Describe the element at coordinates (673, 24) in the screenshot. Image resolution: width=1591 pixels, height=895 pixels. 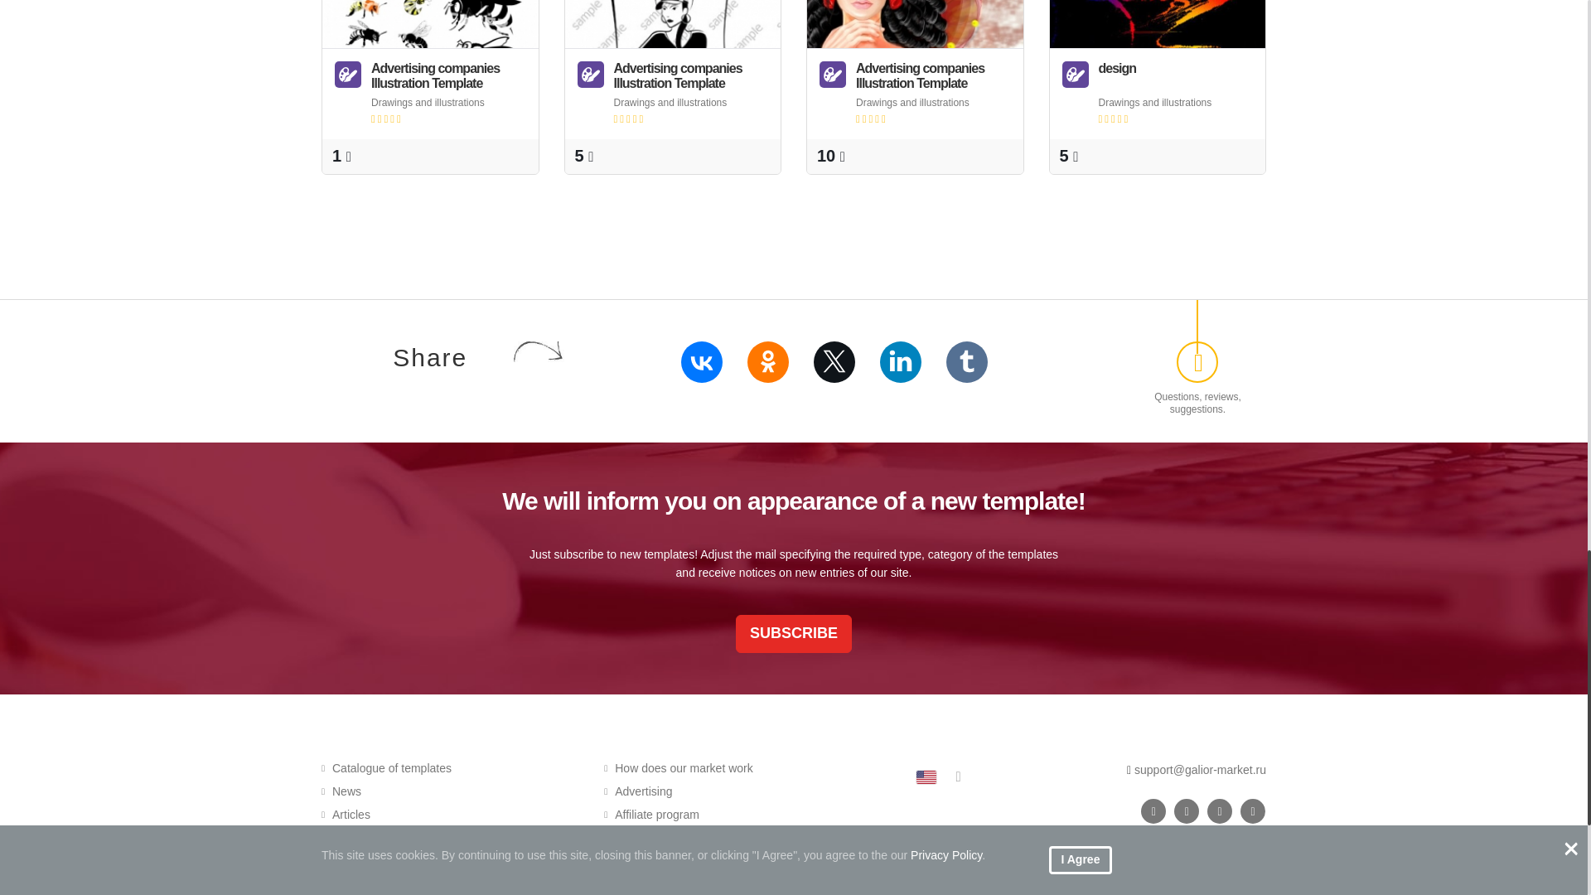
I see `Advertising companies Illustration Template` at that location.